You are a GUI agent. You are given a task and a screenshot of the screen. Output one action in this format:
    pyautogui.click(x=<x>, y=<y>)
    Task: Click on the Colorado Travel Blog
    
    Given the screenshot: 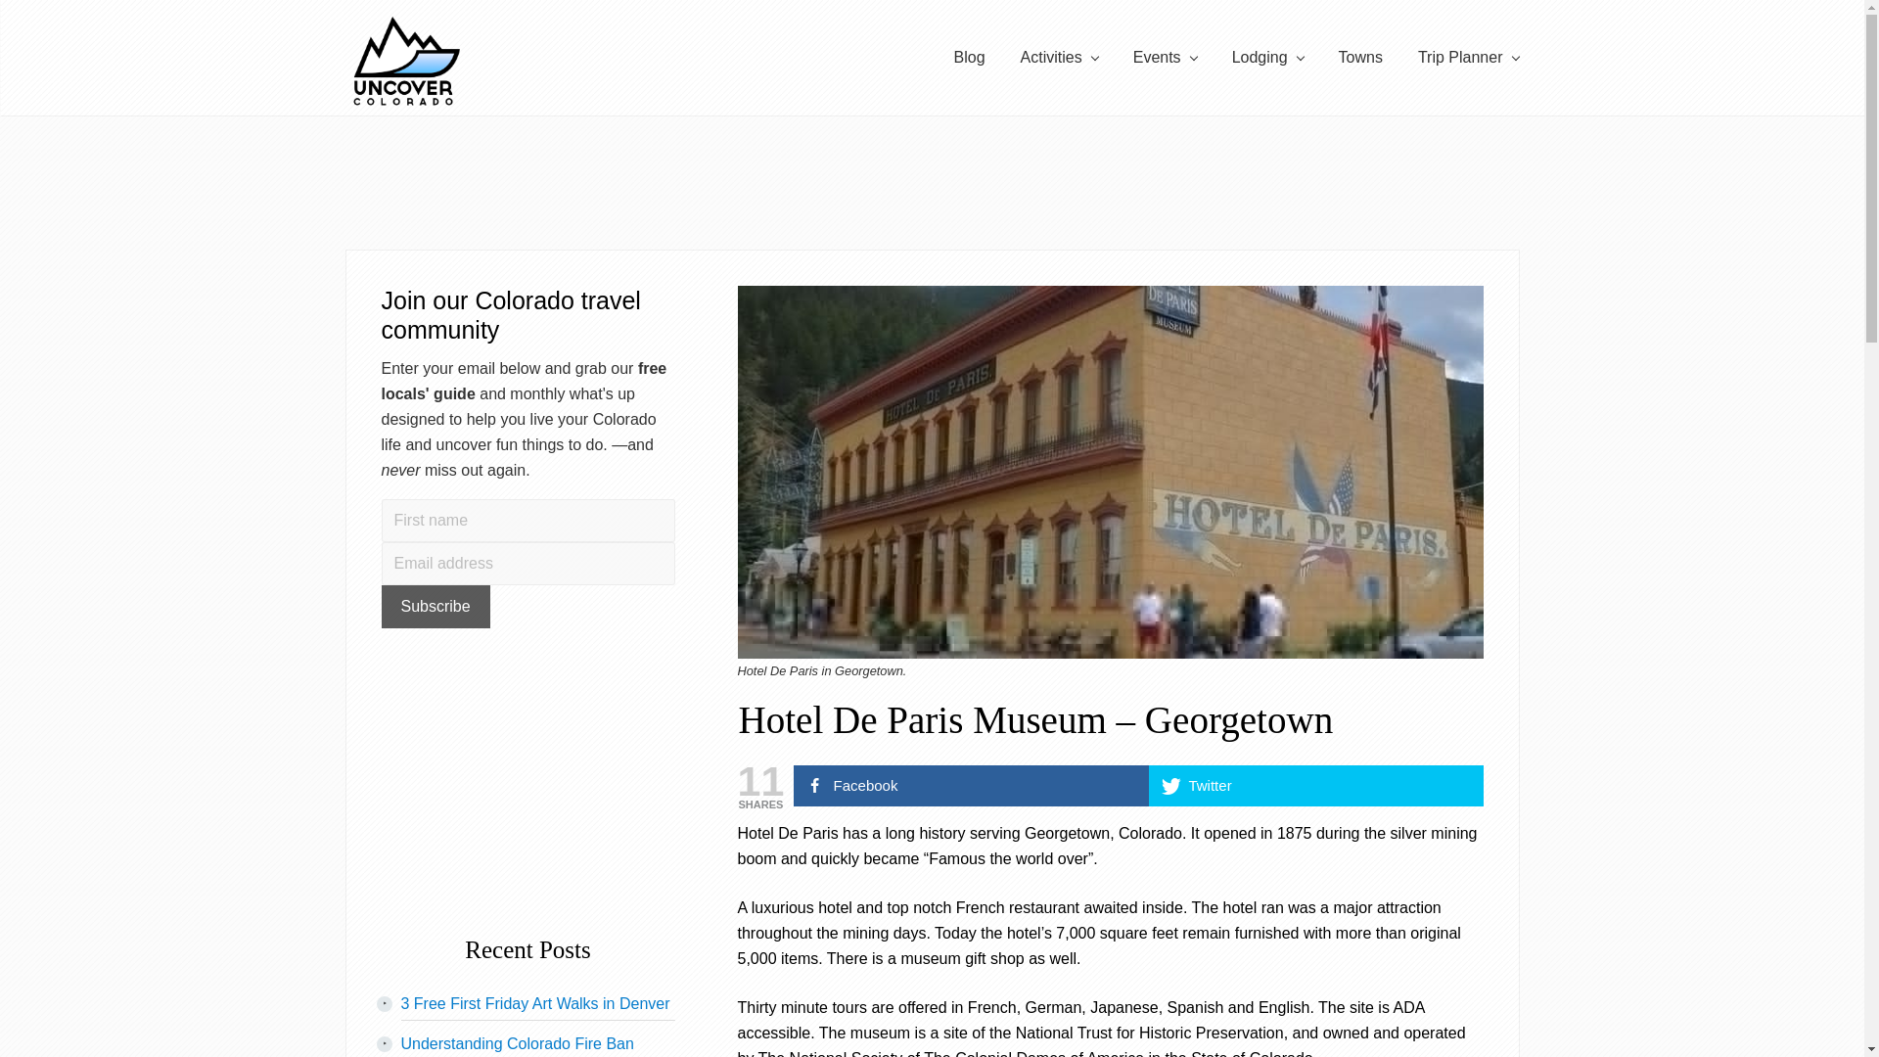 What is the action you would take?
    pyautogui.click(x=969, y=58)
    